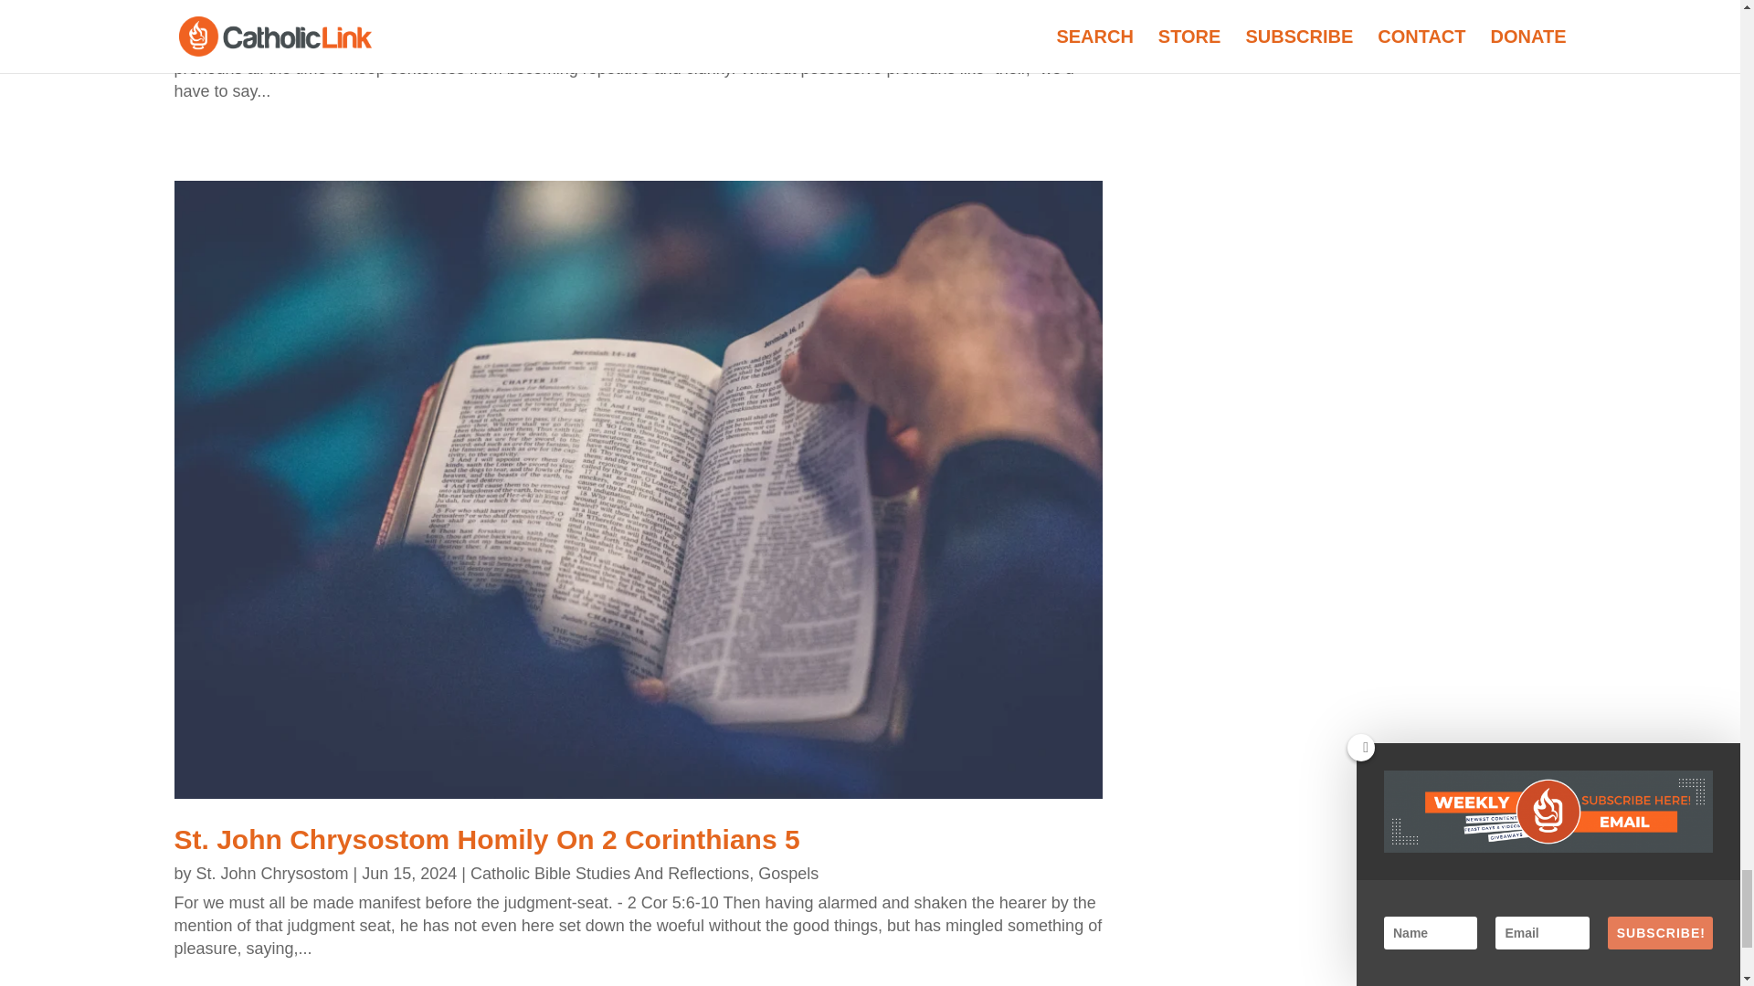 The height and width of the screenshot is (986, 1754). What do you see at coordinates (342, 16) in the screenshot?
I see `Posts by Veronica Cruz Burchard Mike Gutzwiller` at bounding box center [342, 16].